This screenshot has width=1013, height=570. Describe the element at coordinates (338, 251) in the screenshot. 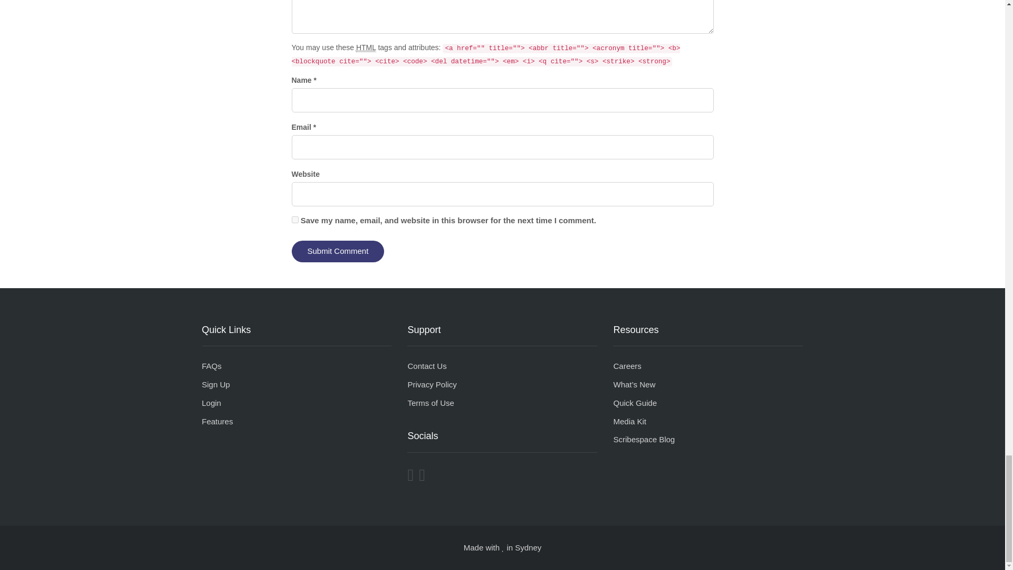

I see `Submit Comment` at that location.